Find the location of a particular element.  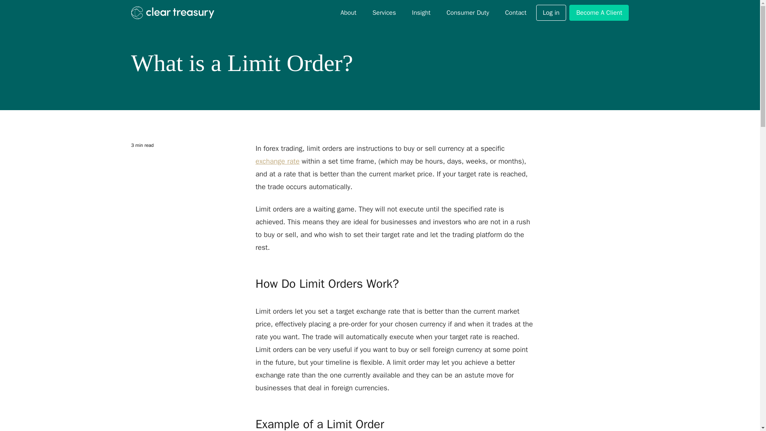

Become A Client is located at coordinates (599, 12).